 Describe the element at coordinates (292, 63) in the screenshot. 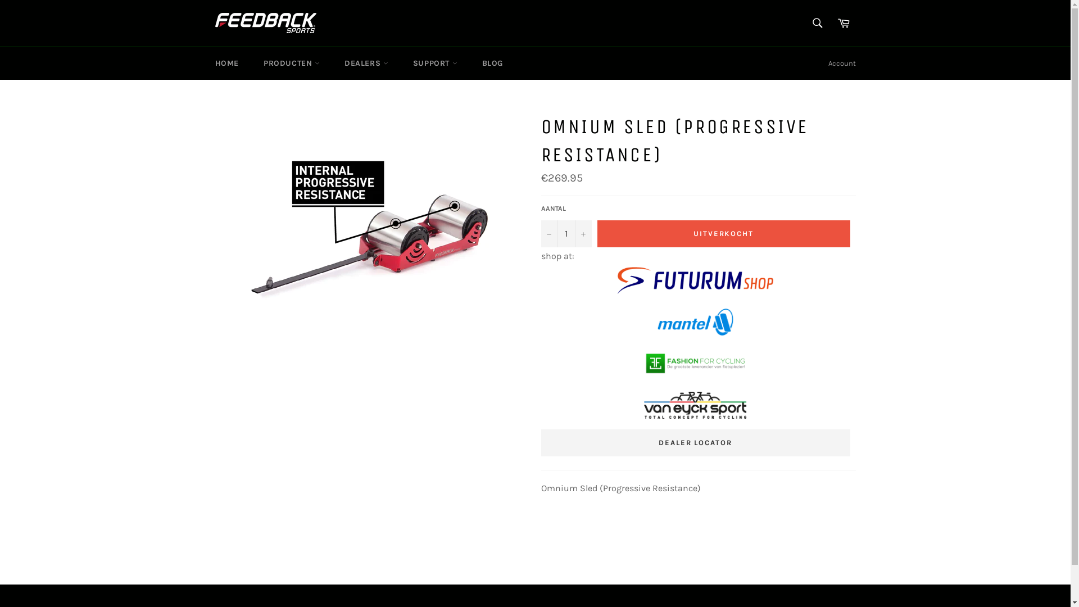

I see `PRODUCTEN` at that location.